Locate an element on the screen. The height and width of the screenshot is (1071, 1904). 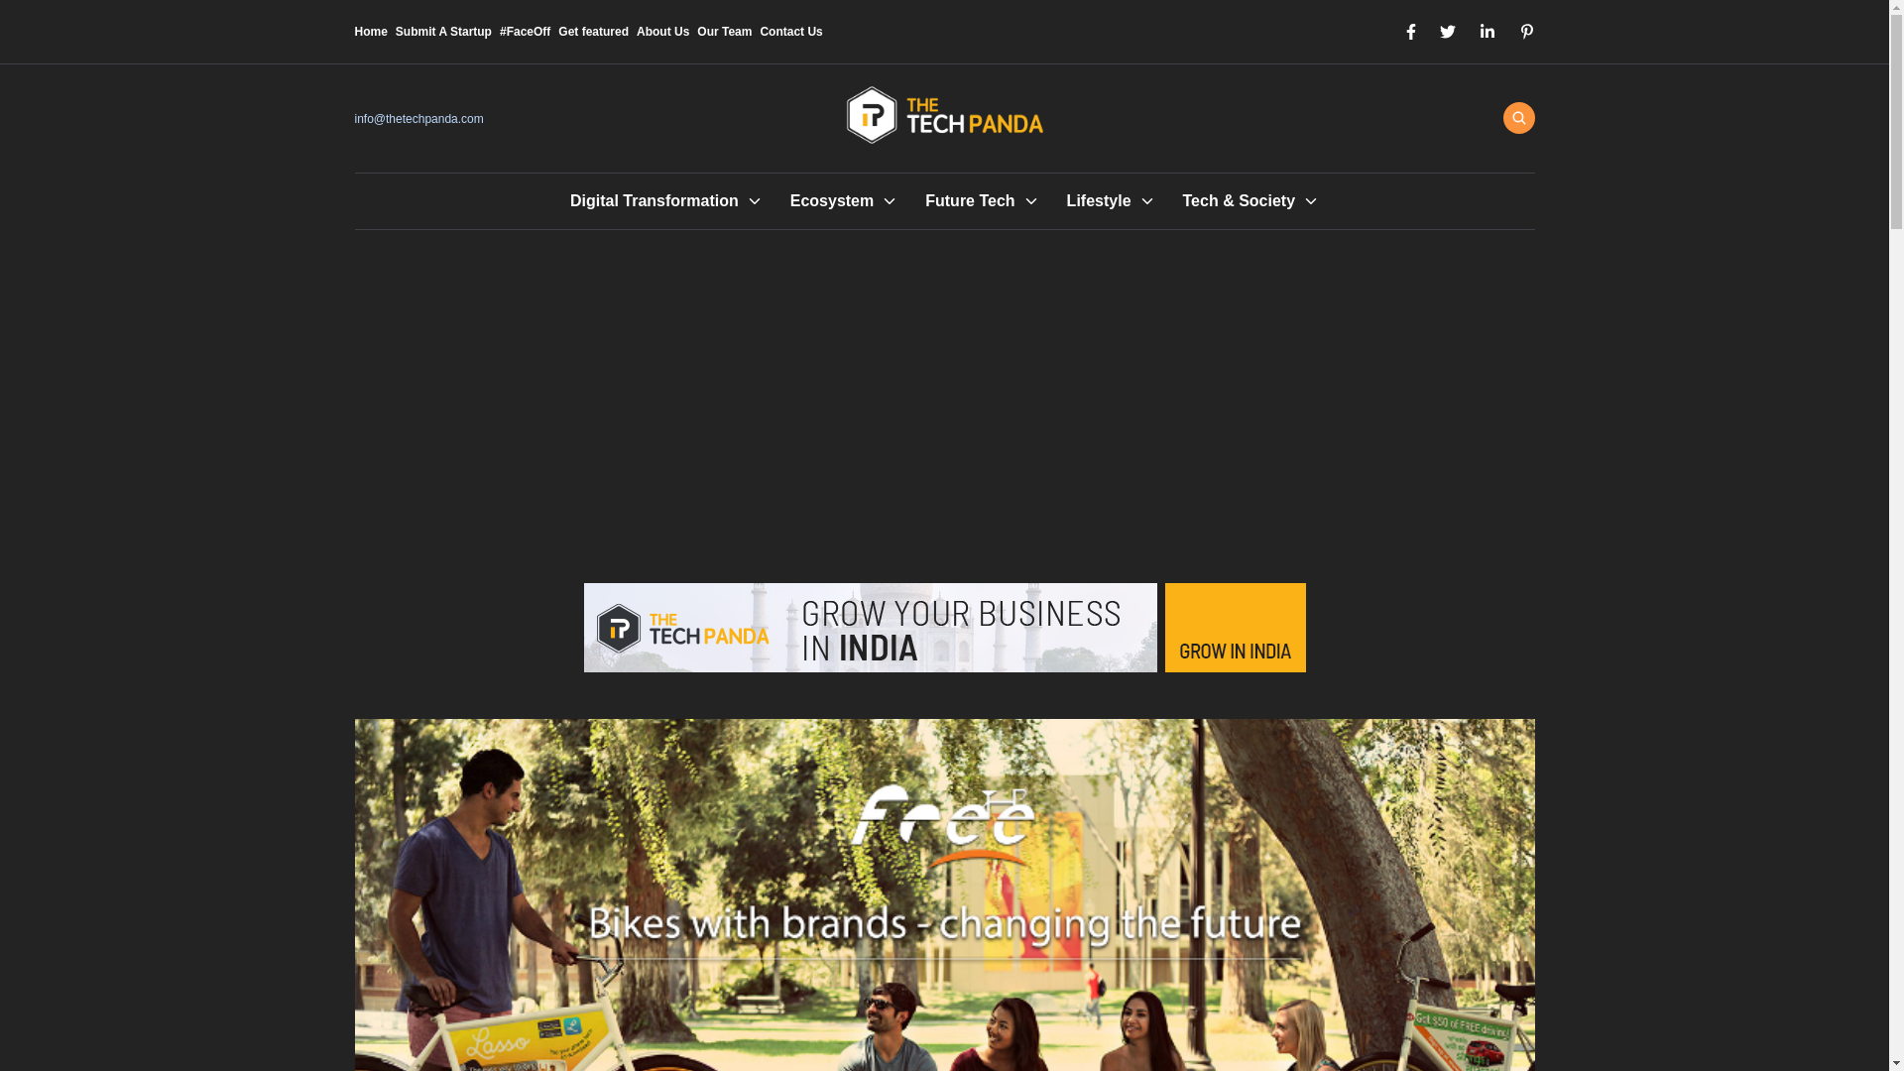
Digital Transformation is located at coordinates (654, 200).